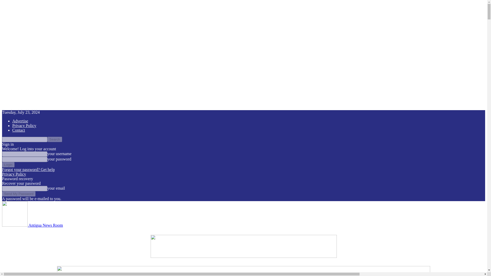  Describe the element at coordinates (24, 125) in the screenshot. I see `Privacy Policy` at that location.